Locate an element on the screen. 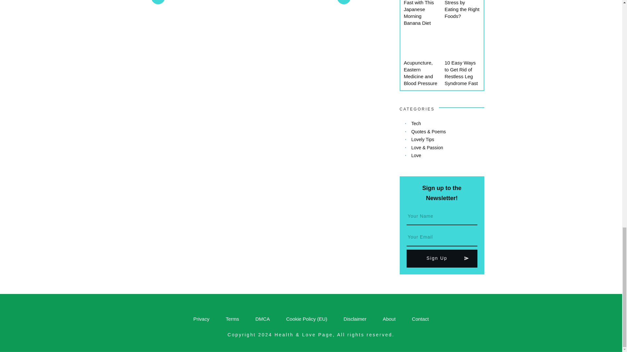 The height and width of the screenshot is (352, 627). Lose Weight Fast with This Japanese Morning Banana Diet is located at coordinates (419, 13).